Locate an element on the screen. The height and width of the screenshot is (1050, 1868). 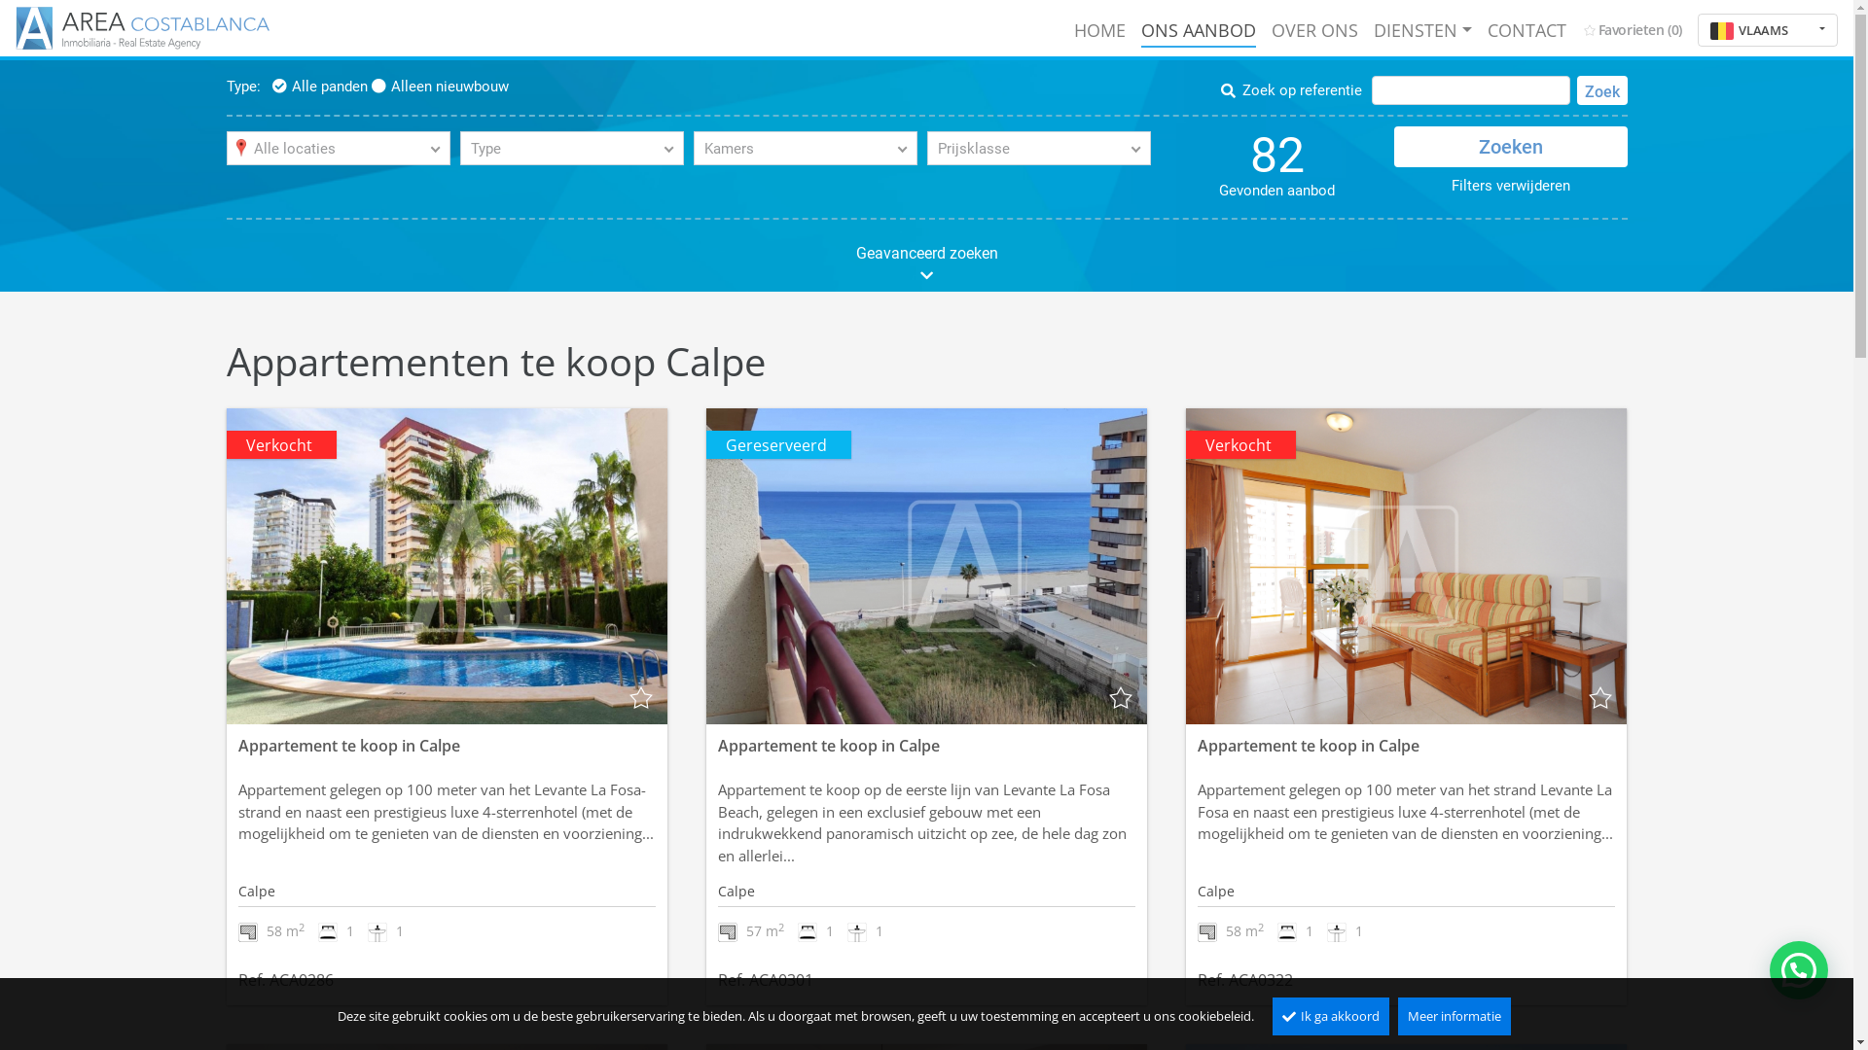
Appartement te koop in Calpe is located at coordinates (348, 746).